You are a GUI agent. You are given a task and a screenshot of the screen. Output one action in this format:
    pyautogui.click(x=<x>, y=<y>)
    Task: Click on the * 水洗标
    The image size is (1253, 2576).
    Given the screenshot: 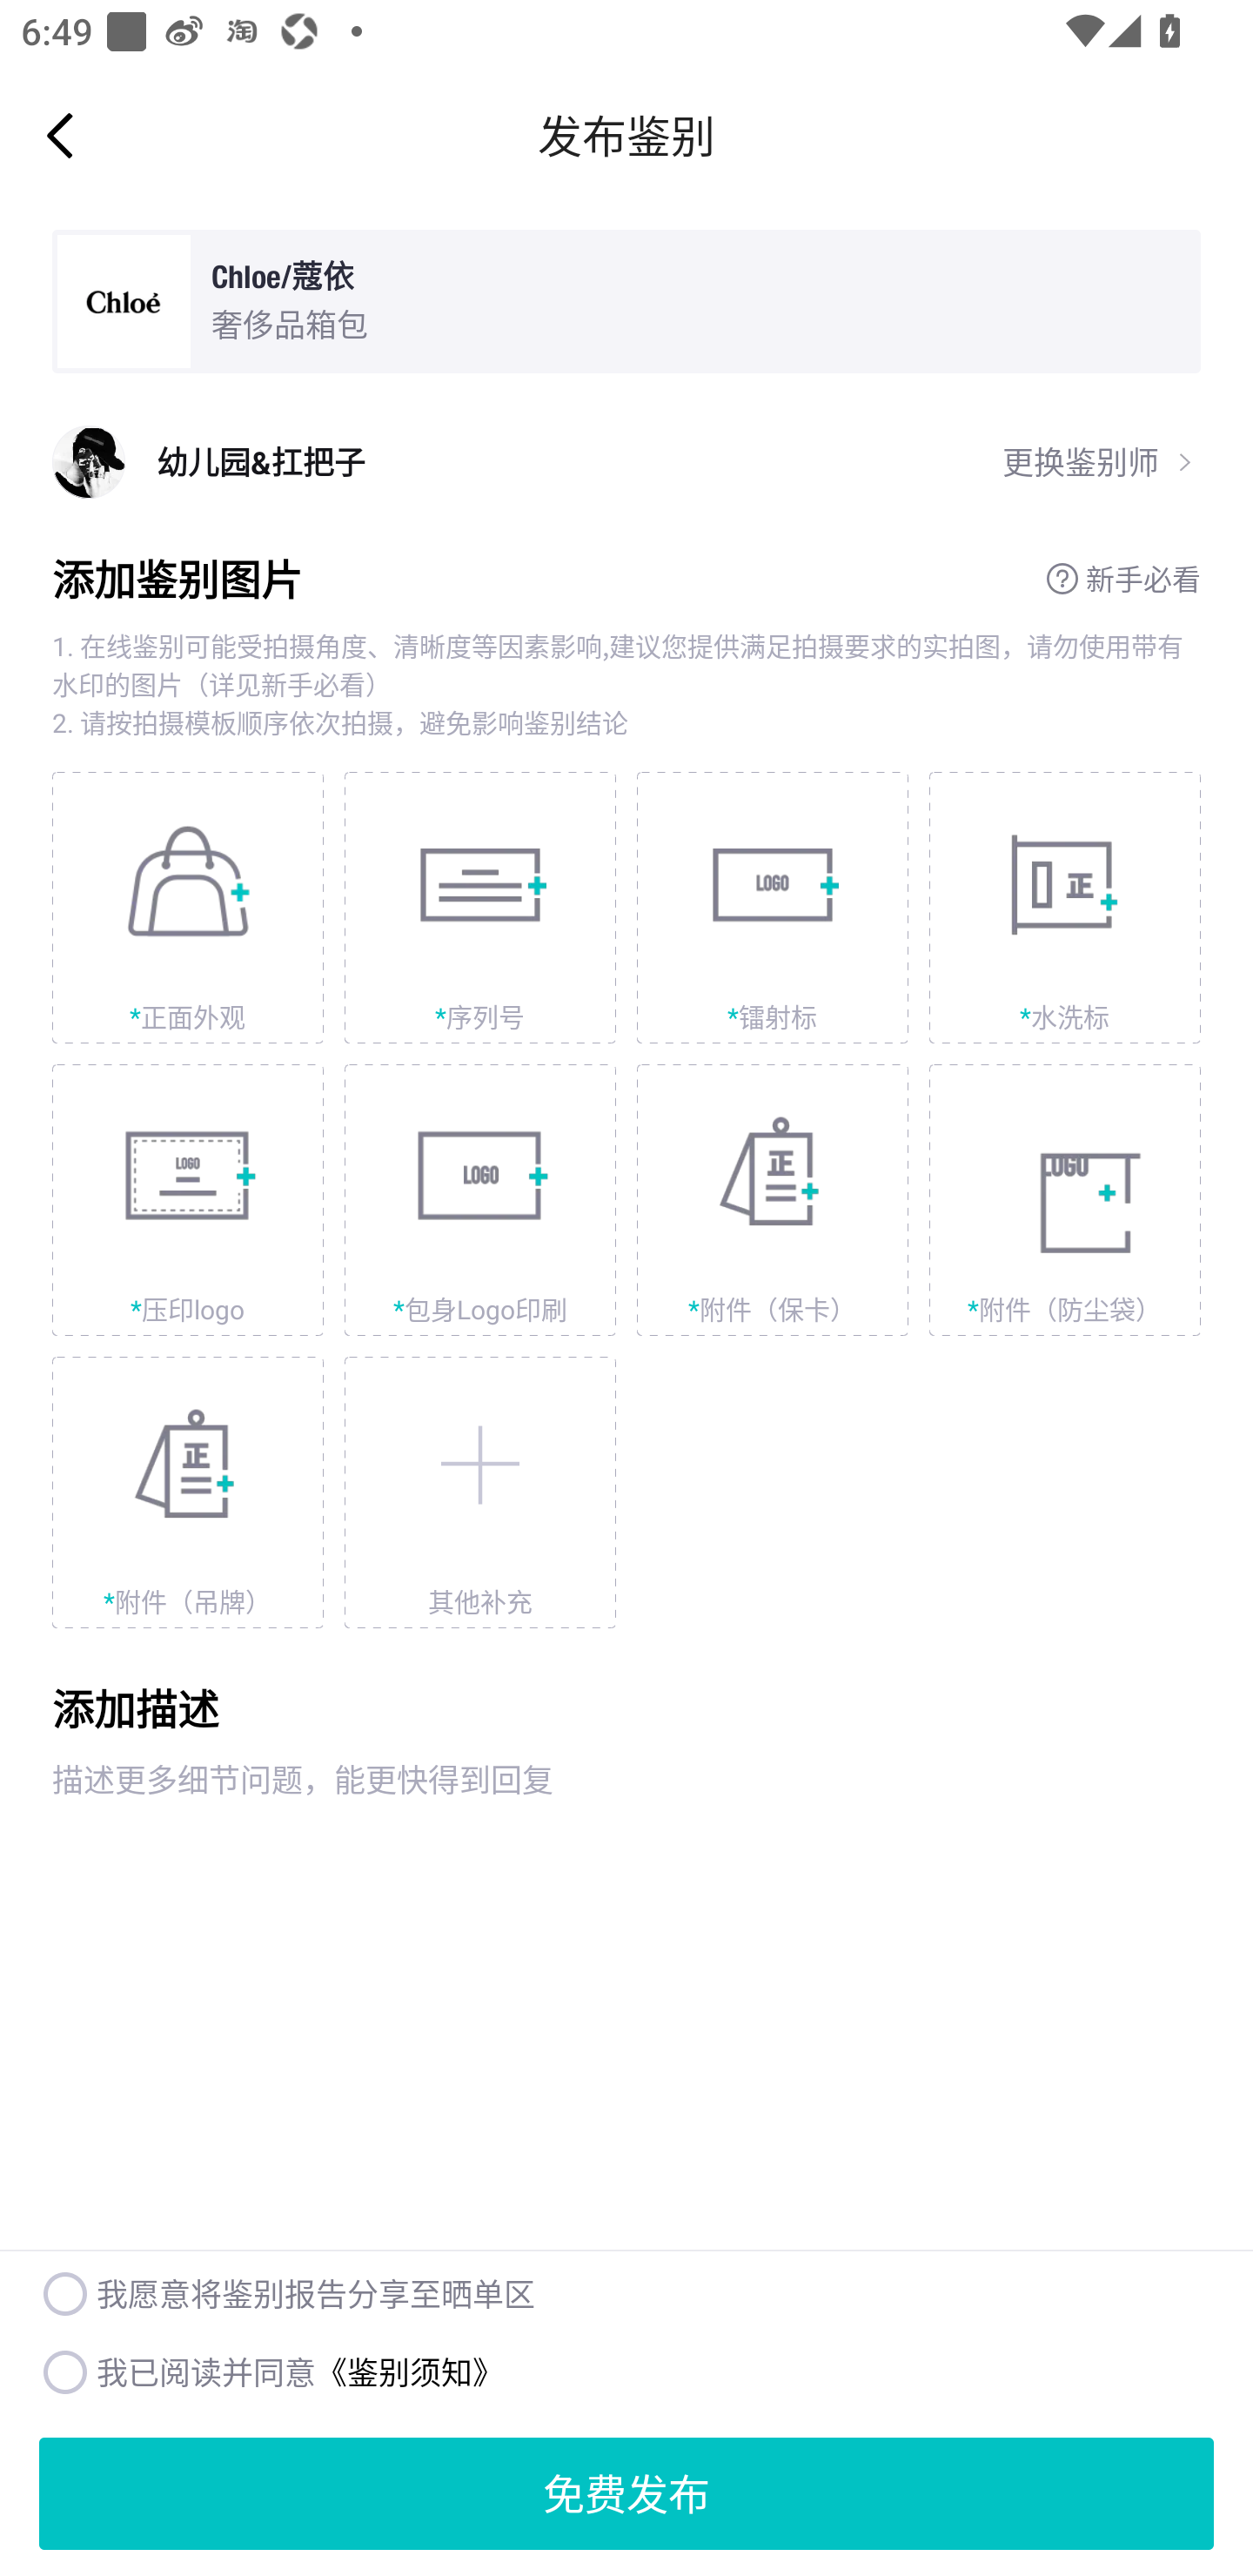 What is the action you would take?
    pyautogui.click(x=1065, y=908)
    